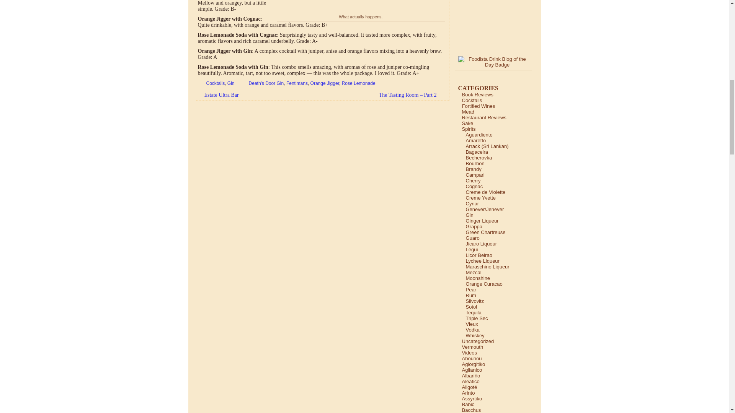 This screenshot has width=735, height=413. What do you see at coordinates (266, 83) in the screenshot?
I see `Death's Door Gin` at bounding box center [266, 83].